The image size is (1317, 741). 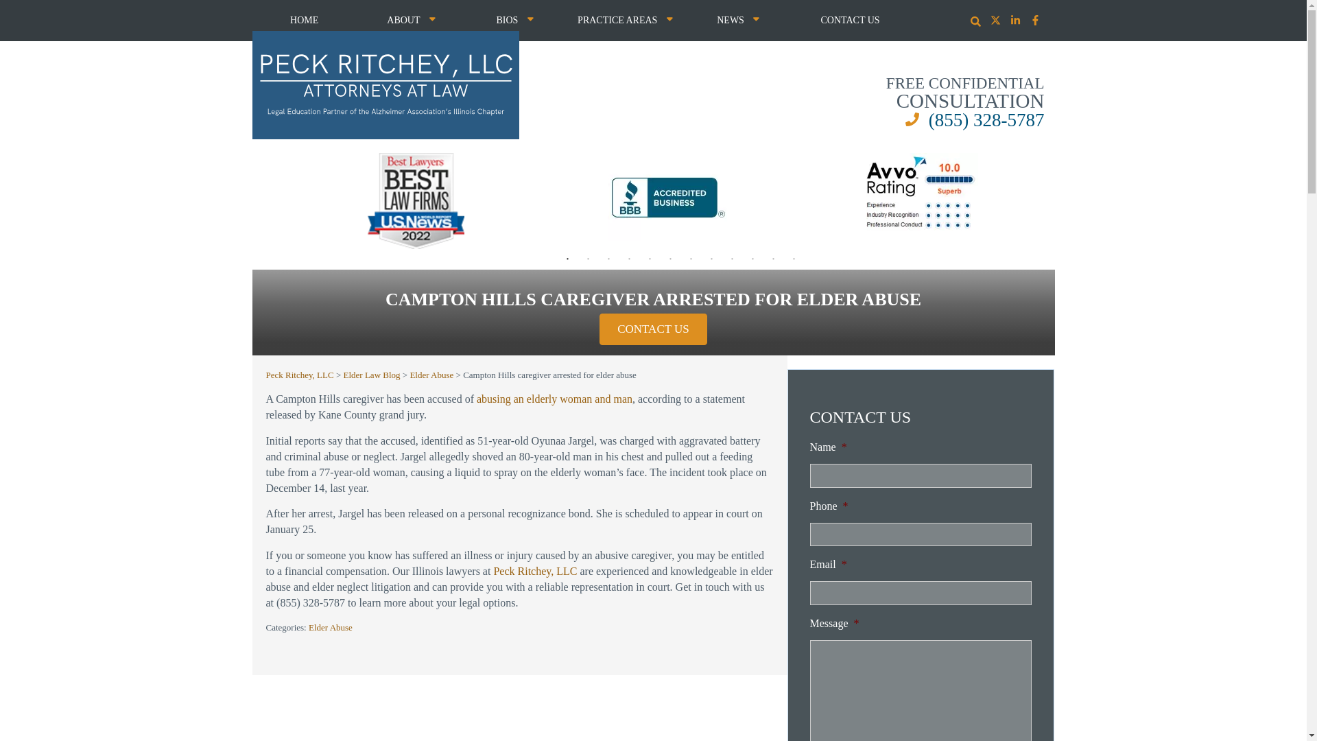 What do you see at coordinates (514, 21) in the screenshot?
I see `BIOS` at bounding box center [514, 21].